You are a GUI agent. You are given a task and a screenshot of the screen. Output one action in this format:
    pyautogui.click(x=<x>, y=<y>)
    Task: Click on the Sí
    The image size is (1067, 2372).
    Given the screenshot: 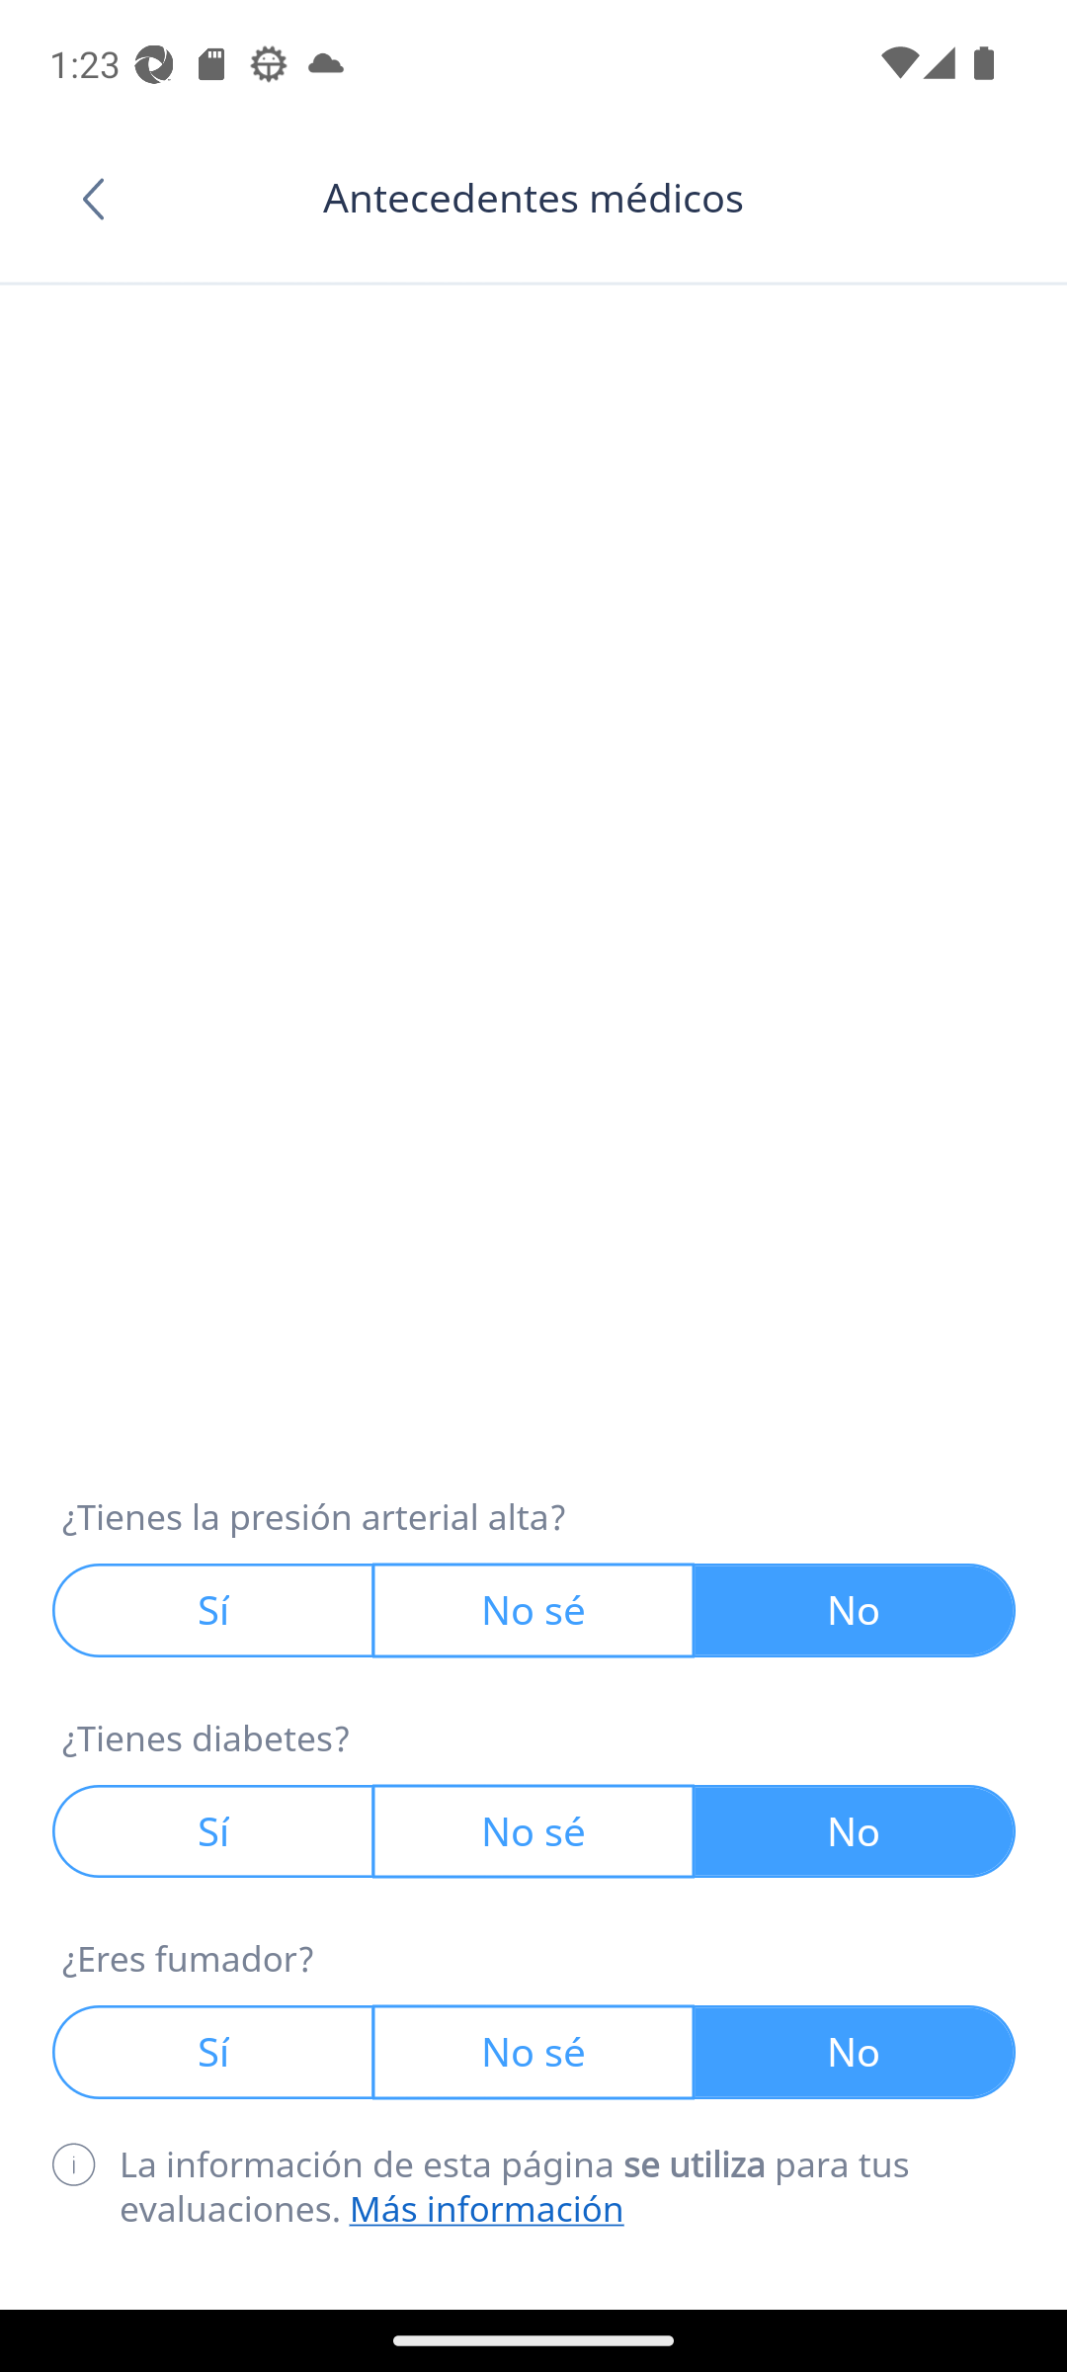 What is the action you would take?
    pyautogui.click(x=213, y=1610)
    